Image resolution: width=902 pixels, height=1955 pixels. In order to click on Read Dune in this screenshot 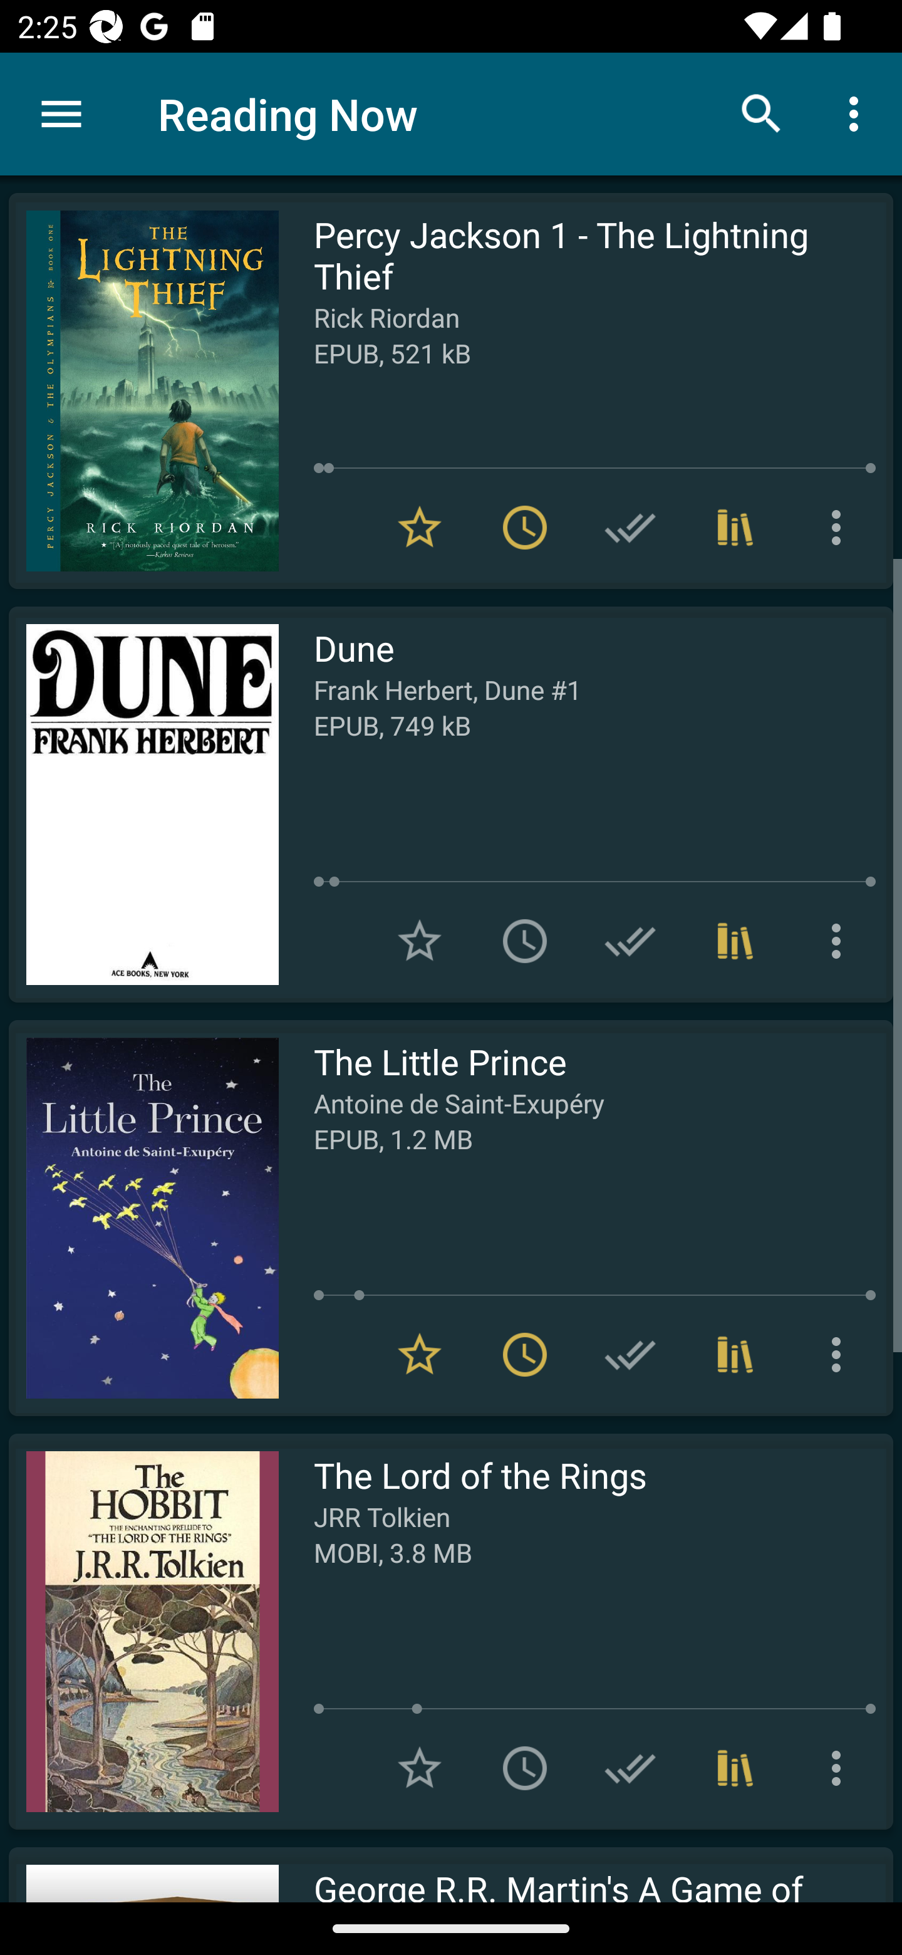, I will do `click(143, 805)`.